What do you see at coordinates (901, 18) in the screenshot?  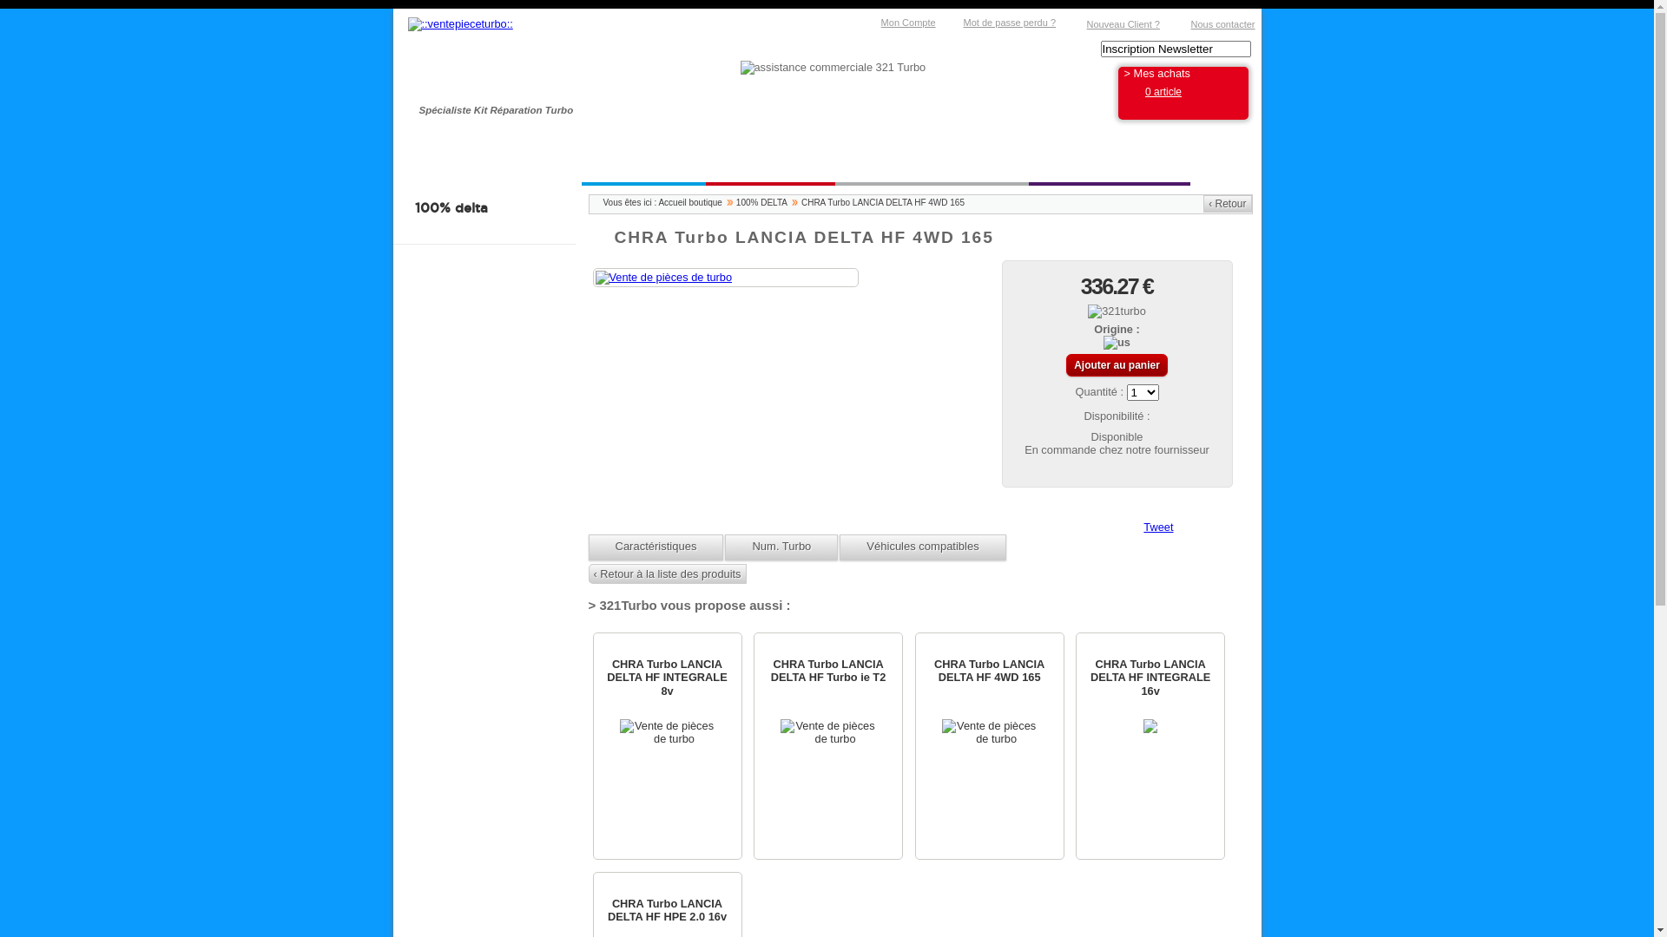 I see `Mon Compte` at bounding box center [901, 18].